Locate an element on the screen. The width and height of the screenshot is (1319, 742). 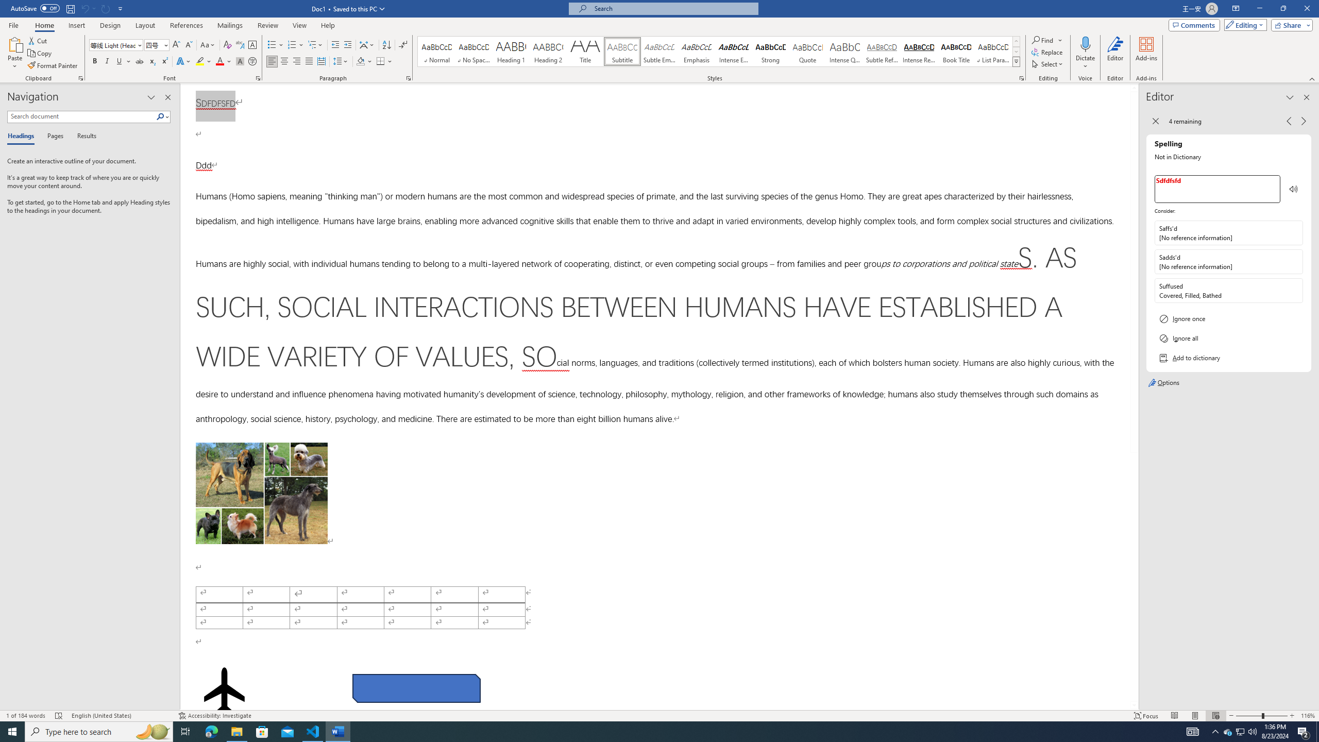
Underline is located at coordinates (120, 62).